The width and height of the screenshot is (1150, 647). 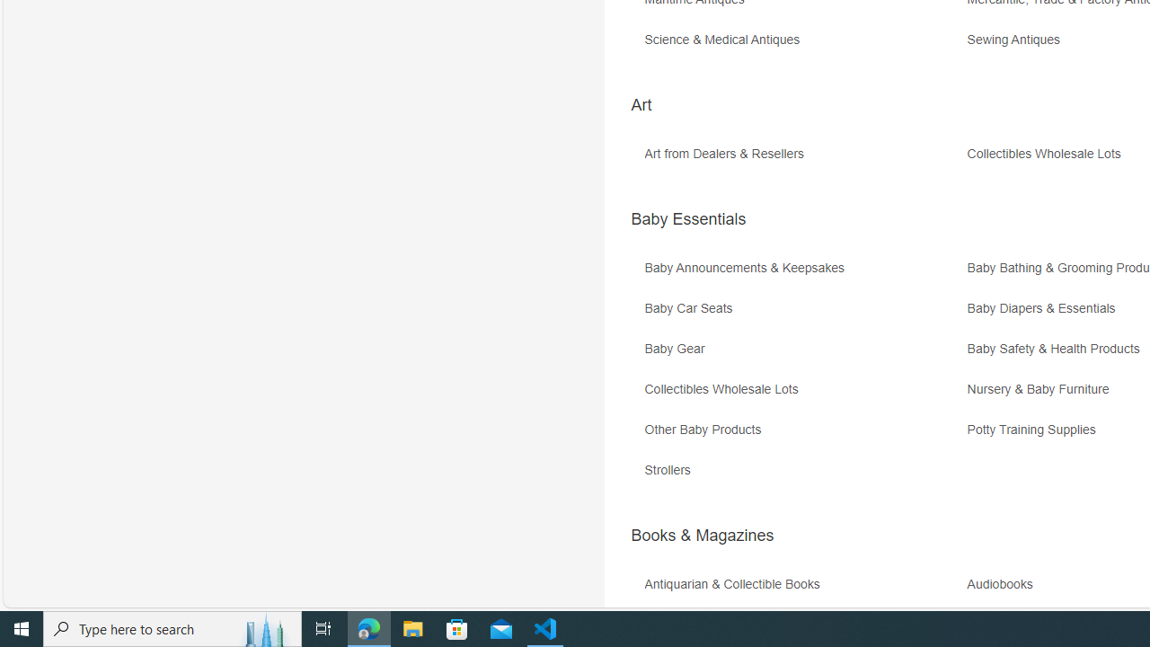 What do you see at coordinates (706, 430) in the screenshot?
I see `Other Baby Products` at bounding box center [706, 430].